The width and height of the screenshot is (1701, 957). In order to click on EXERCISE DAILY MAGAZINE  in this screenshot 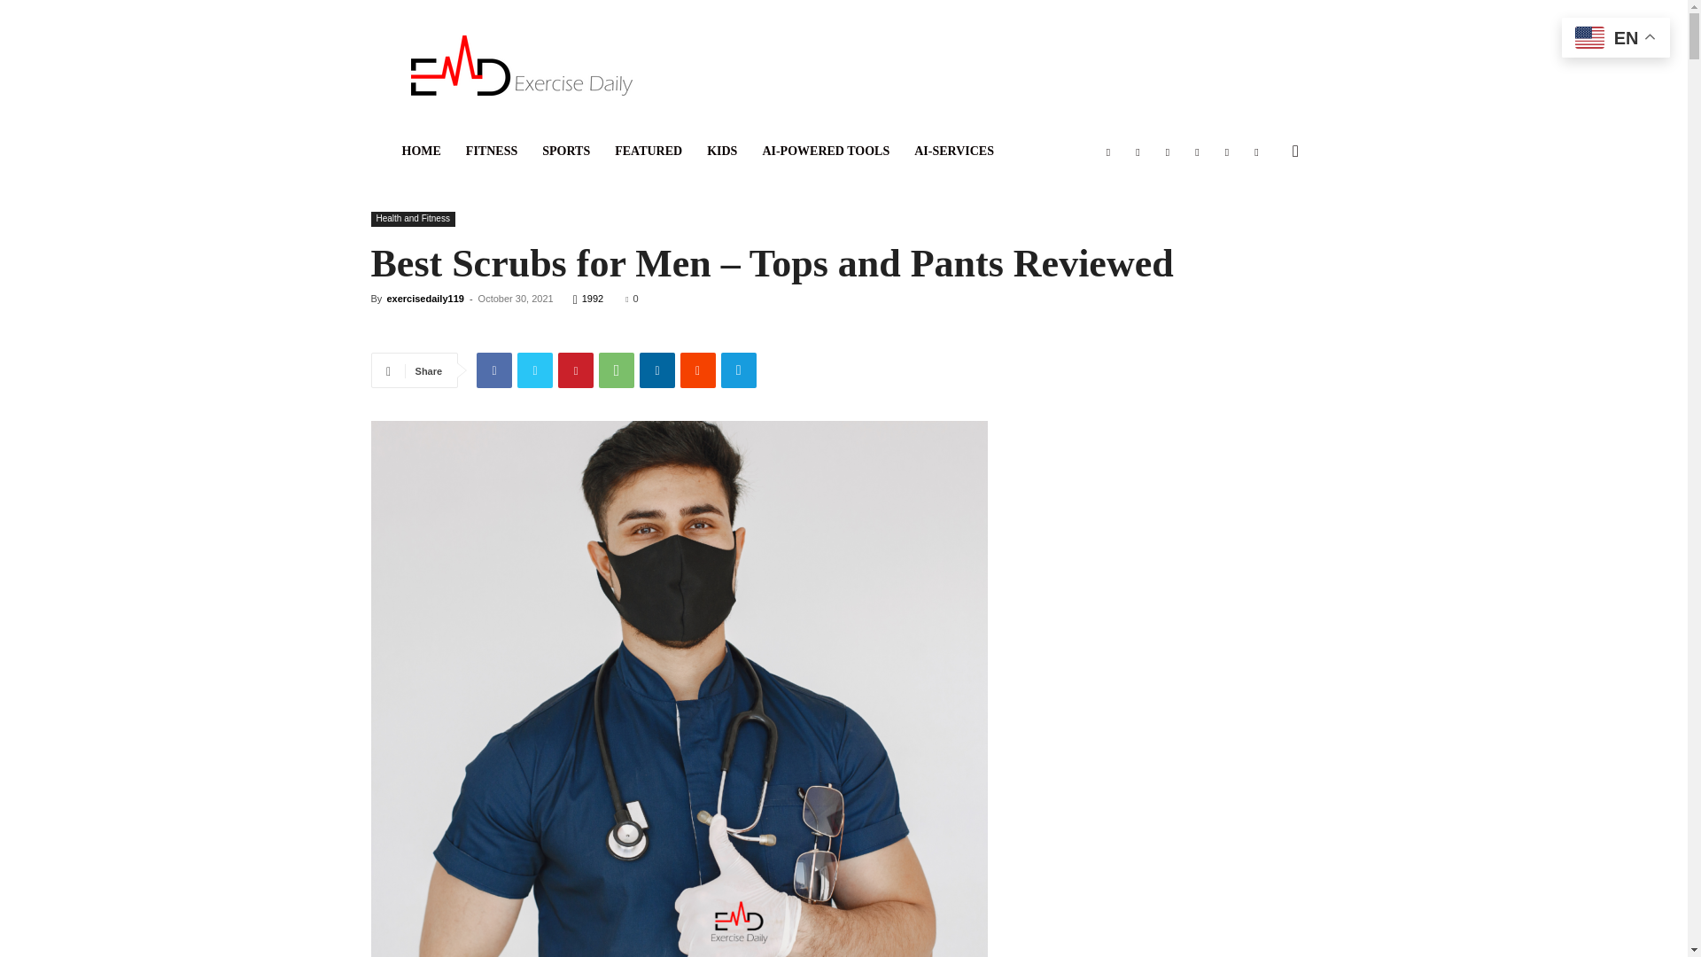, I will do `click(522, 66)`.